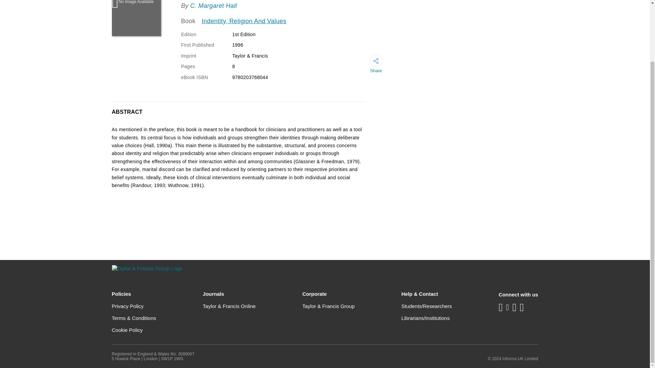  Describe the element at coordinates (128, 306) in the screenshot. I see `Privacy Policy` at that location.